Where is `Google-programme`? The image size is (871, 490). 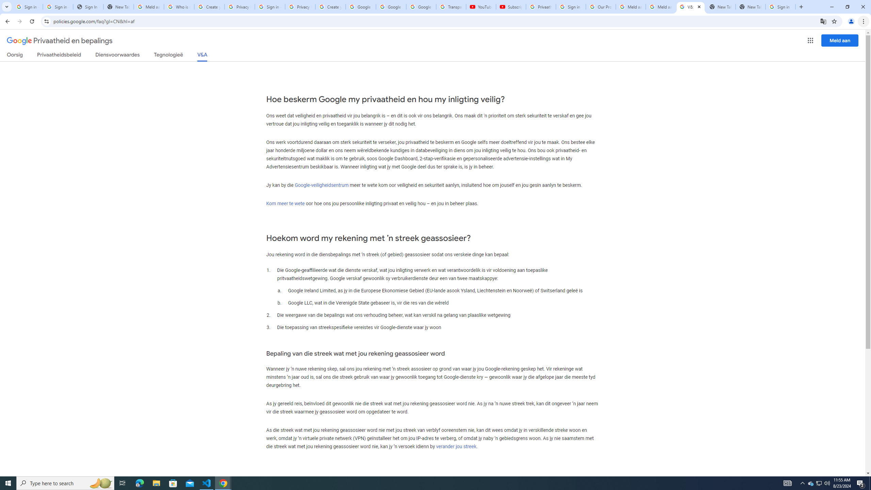
Google-programme is located at coordinates (810, 40).